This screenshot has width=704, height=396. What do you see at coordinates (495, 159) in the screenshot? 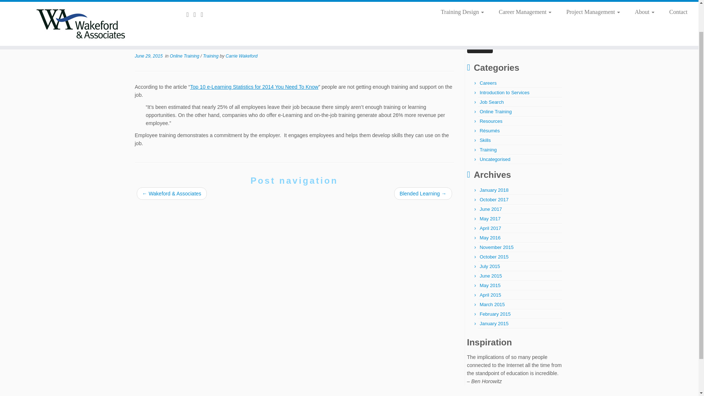
I see `Uncategorised` at bounding box center [495, 159].